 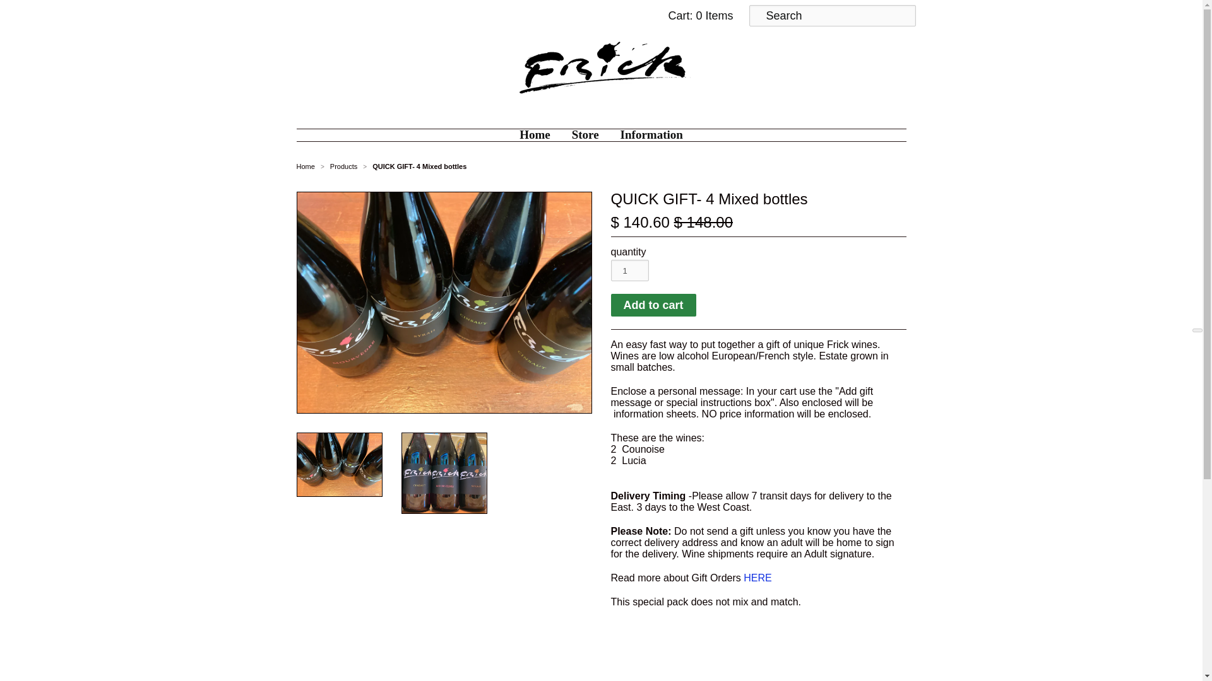 What do you see at coordinates (306, 166) in the screenshot?
I see `Home` at bounding box center [306, 166].